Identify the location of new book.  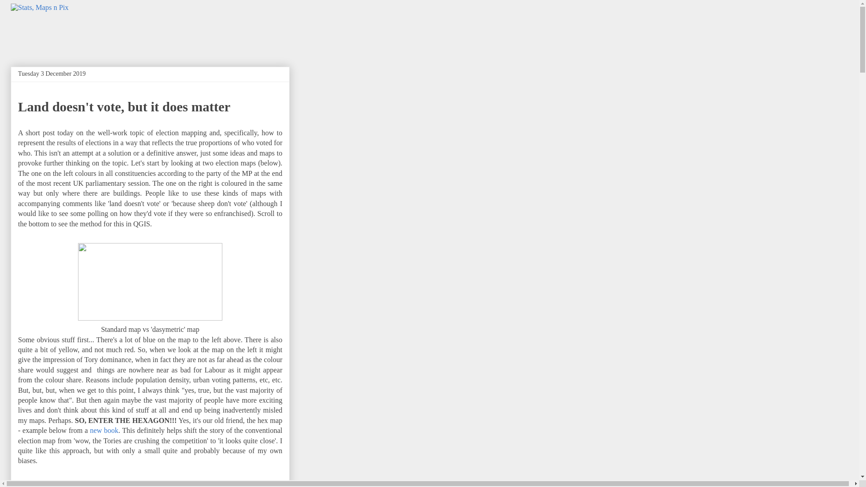
(104, 430).